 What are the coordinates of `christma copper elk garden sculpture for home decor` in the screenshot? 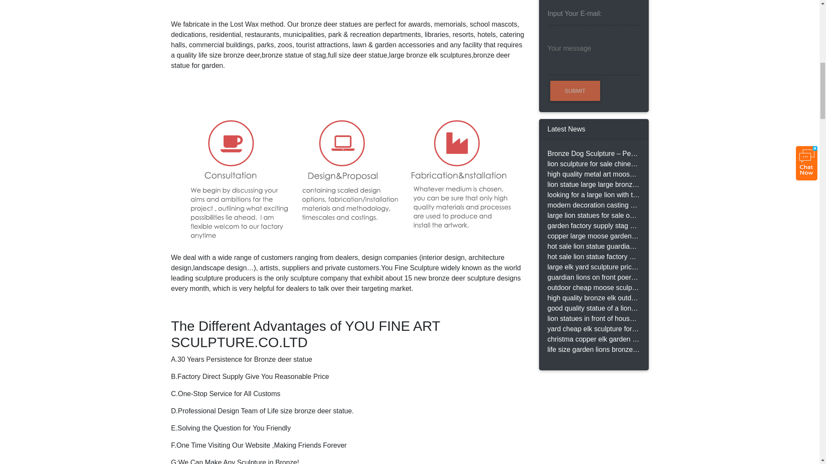 It's located at (593, 339).